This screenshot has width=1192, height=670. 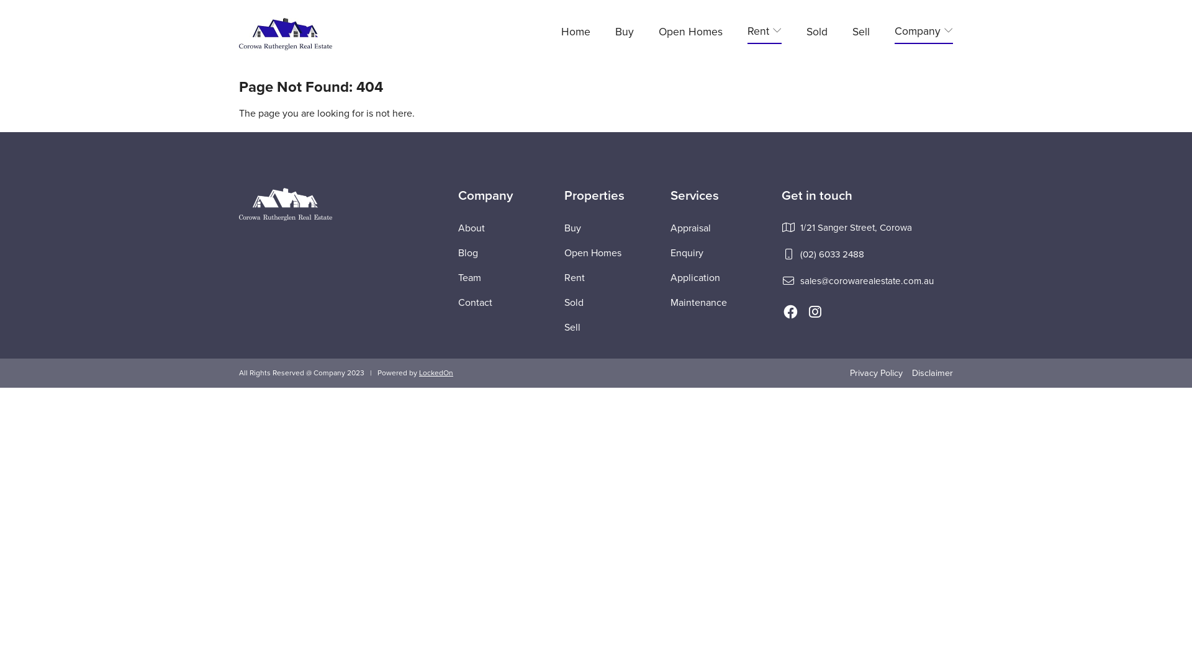 I want to click on Contact, so click(x=476, y=303).